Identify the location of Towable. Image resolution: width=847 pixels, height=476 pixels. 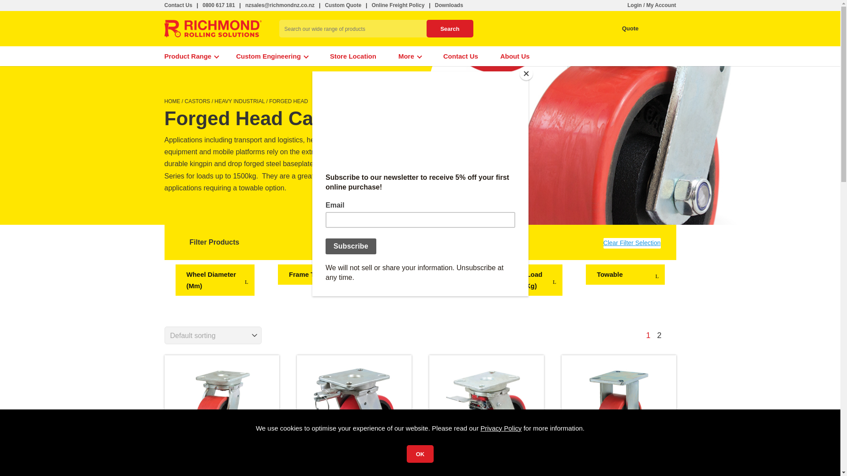
(626, 280).